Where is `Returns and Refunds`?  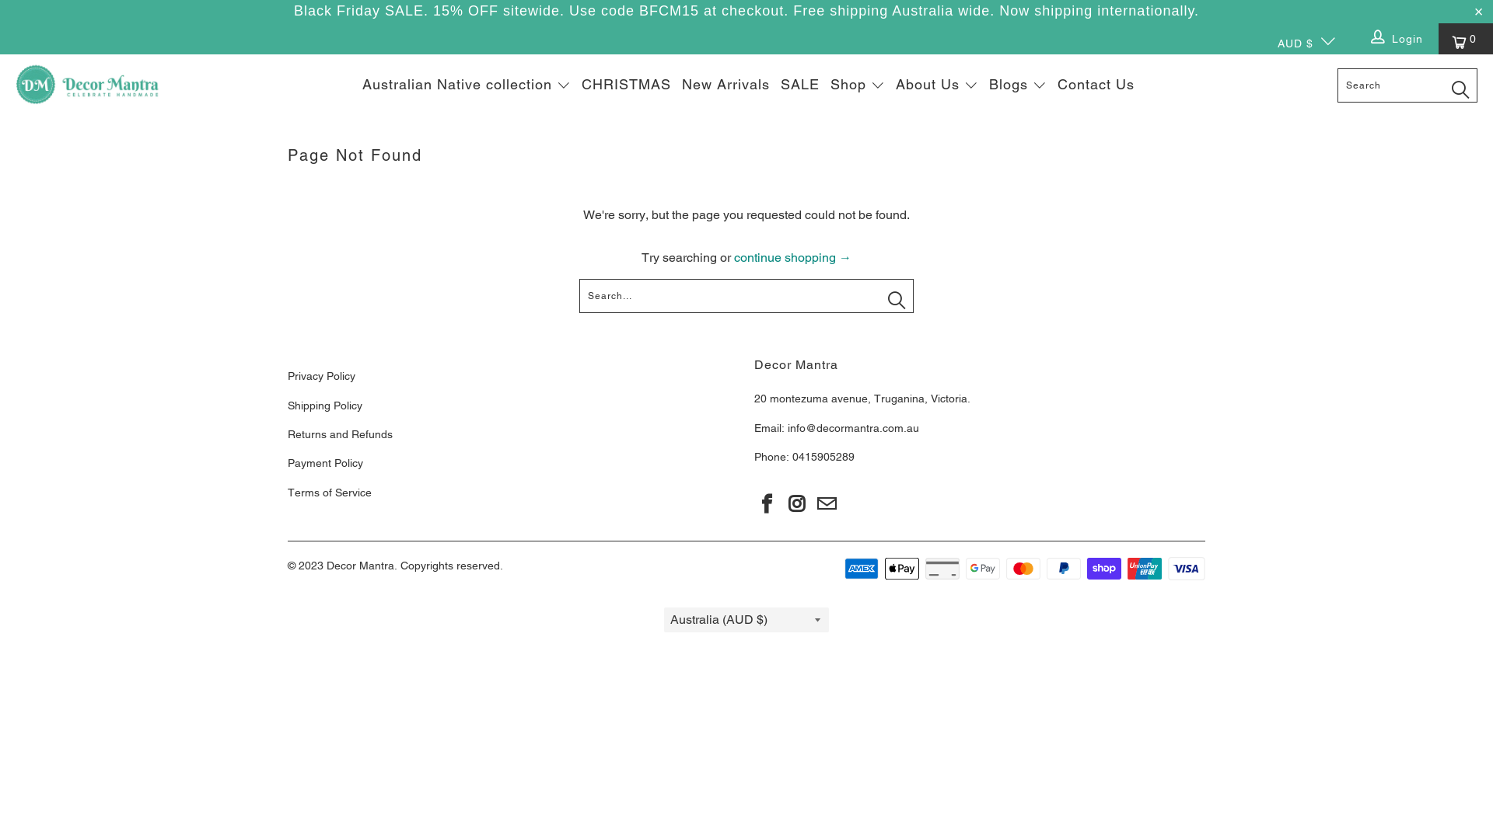
Returns and Refunds is located at coordinates (340, 434).